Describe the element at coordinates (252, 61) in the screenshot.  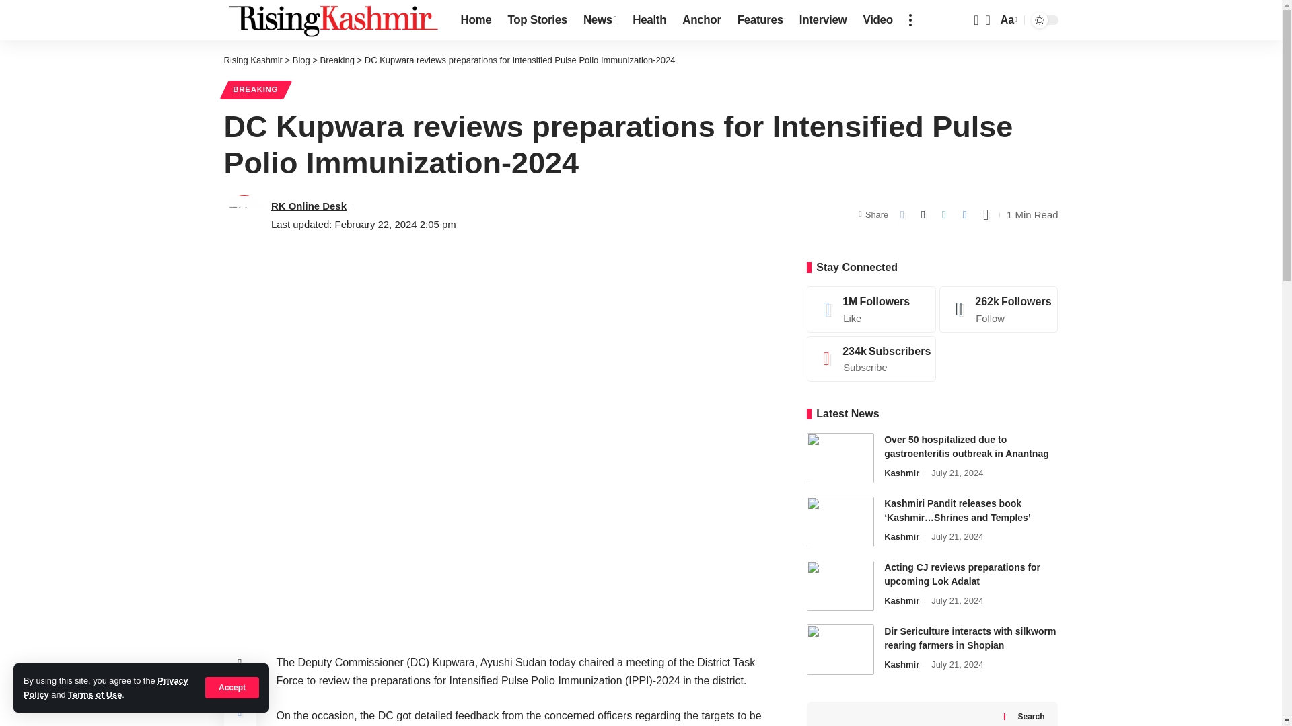
I see `Go to Rising Kashmir.` at that location.